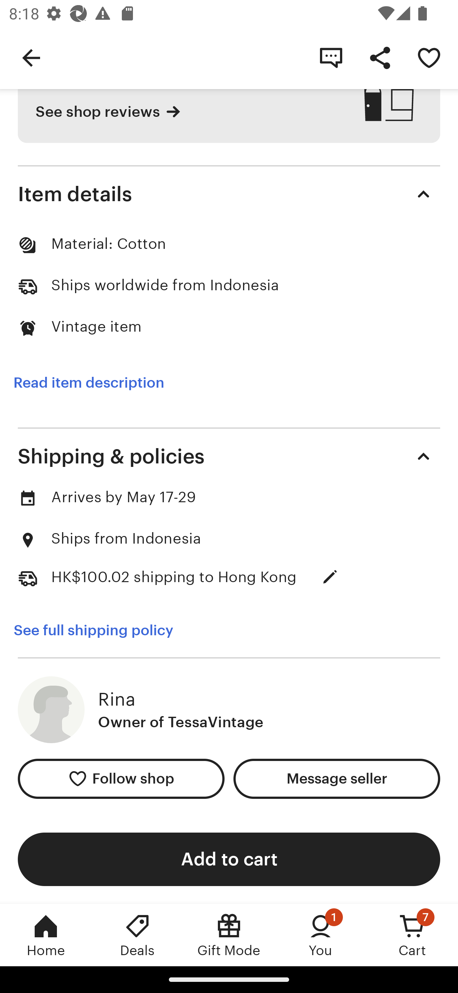 Image resolution: width=458 pixels, height=993 pixels. Describe the element at coordinates (137, 935) in the screenshot. I see `Deals` at that location.